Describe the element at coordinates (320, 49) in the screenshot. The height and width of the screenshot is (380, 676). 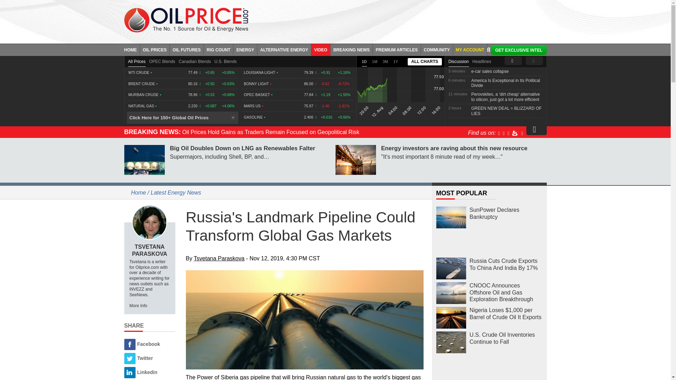
I see `VIDEO` at that location.